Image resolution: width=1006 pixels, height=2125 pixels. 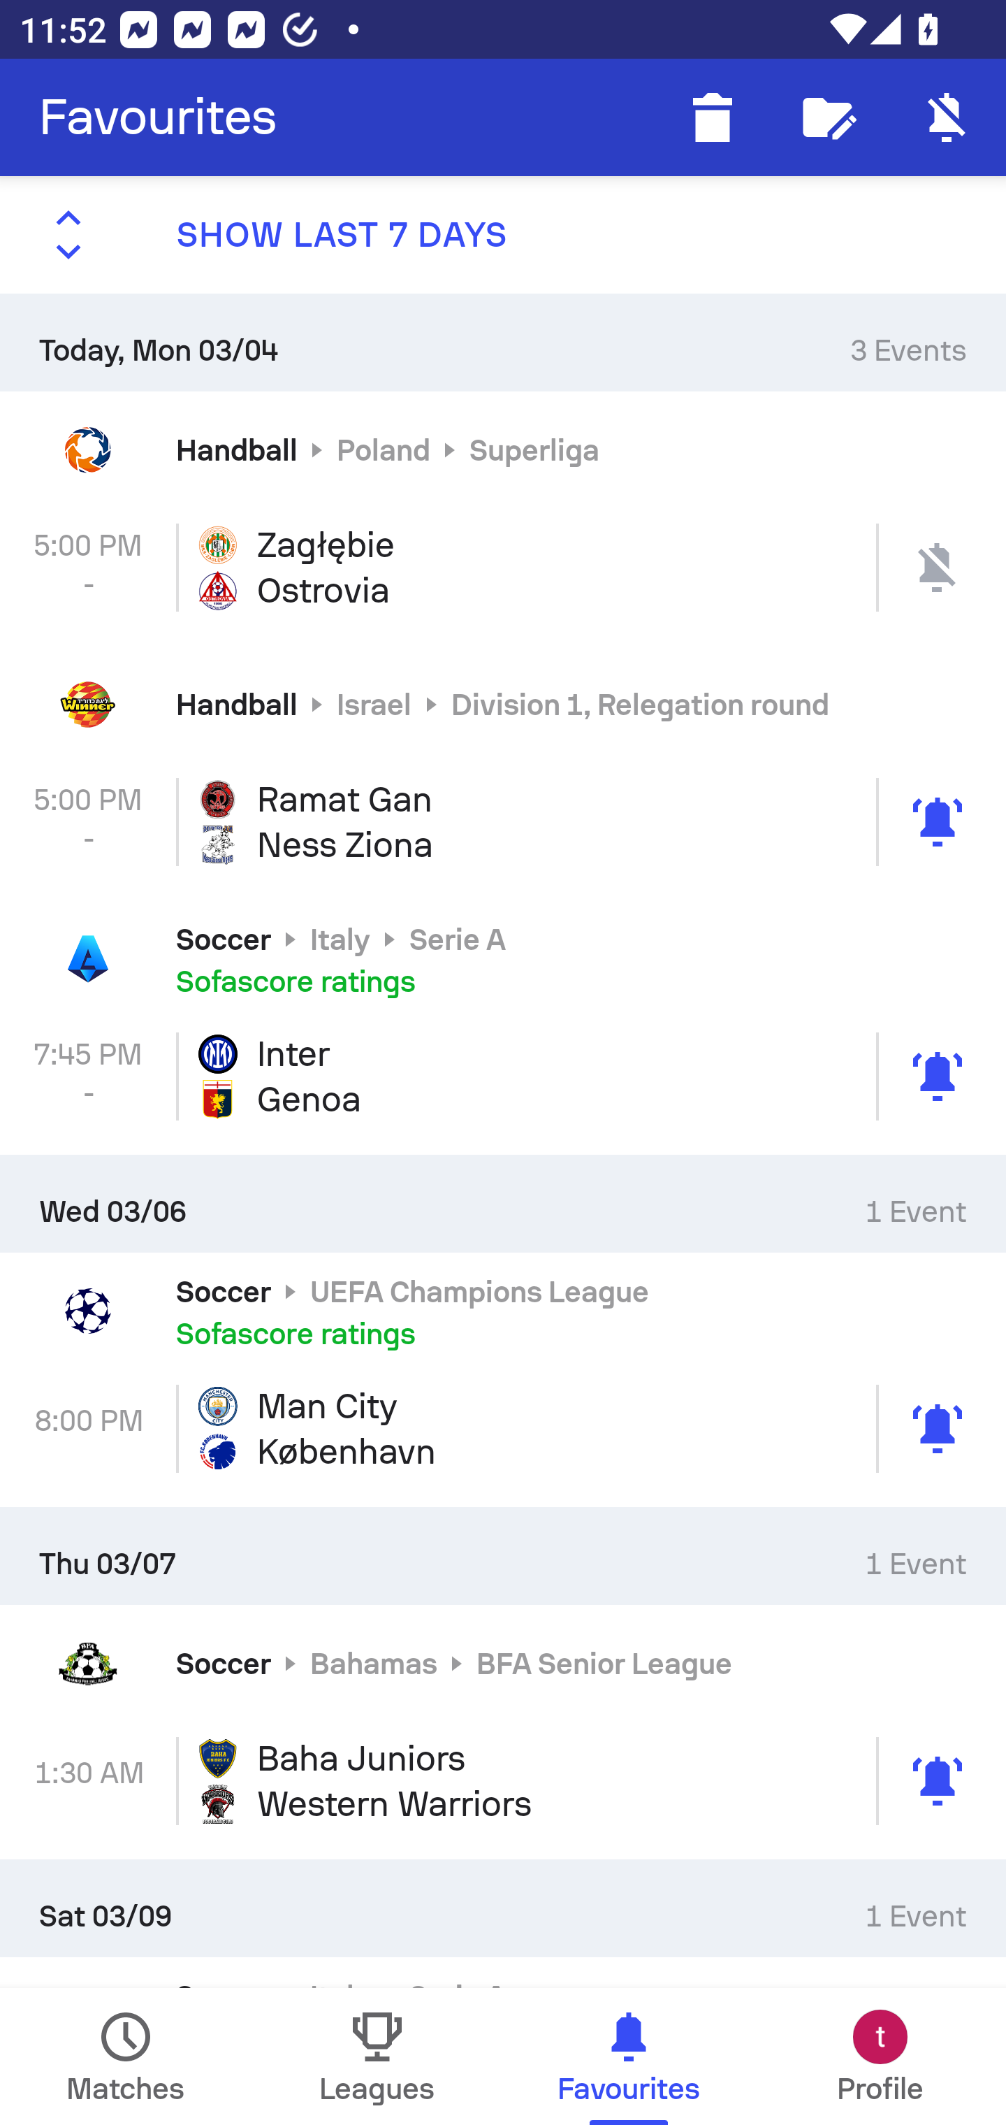 I want to click on Soccer Italy Serie A Sofascore ratings, so click(x=503, y=959).